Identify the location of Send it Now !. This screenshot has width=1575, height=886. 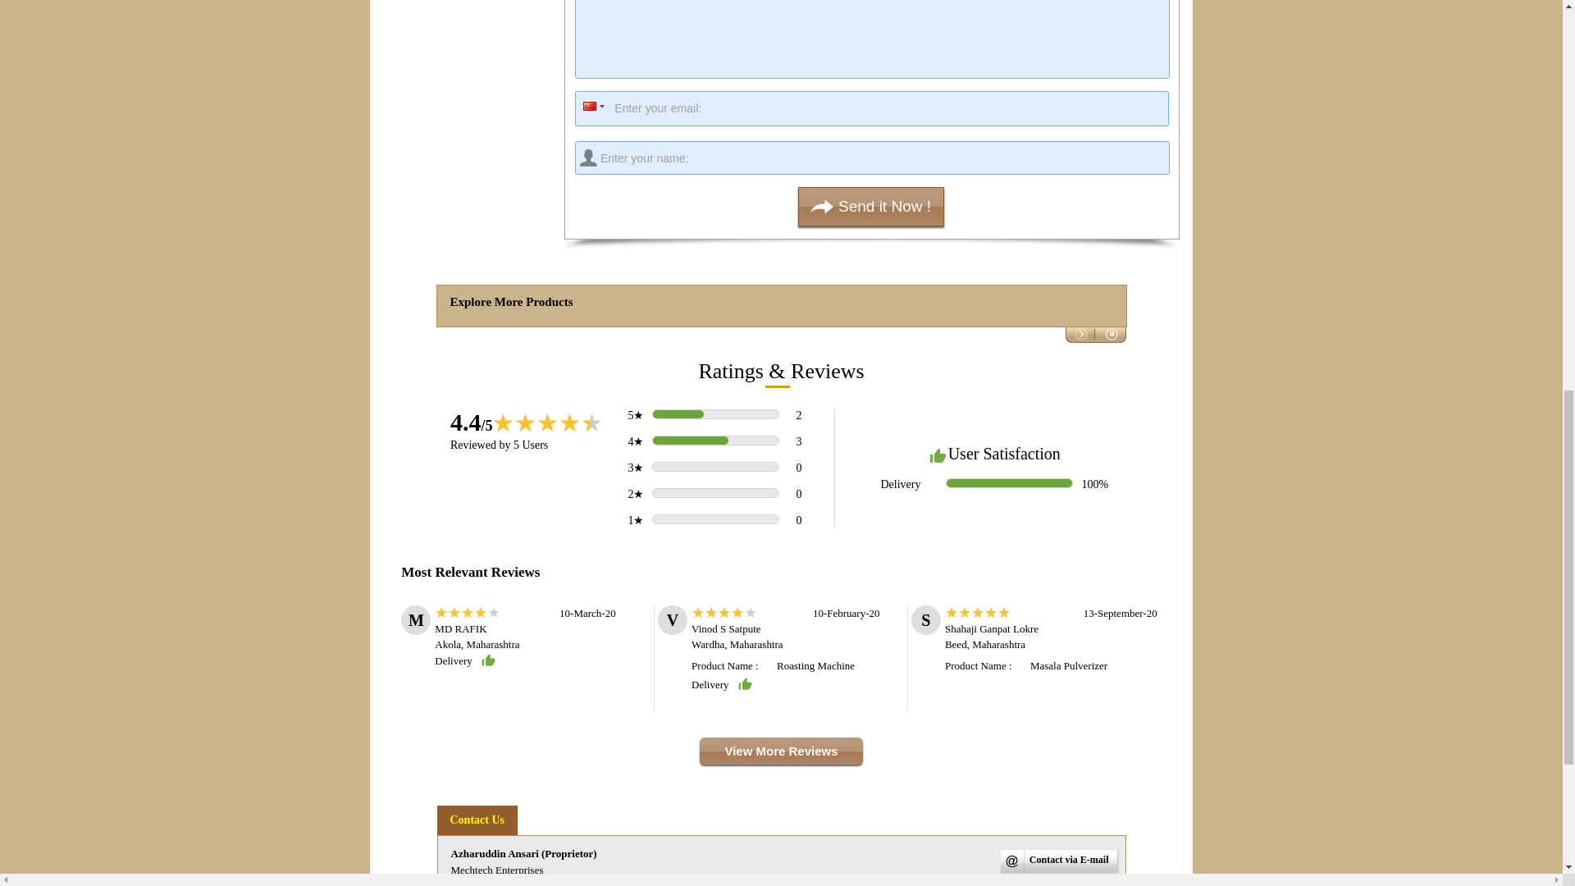
(871, 207).